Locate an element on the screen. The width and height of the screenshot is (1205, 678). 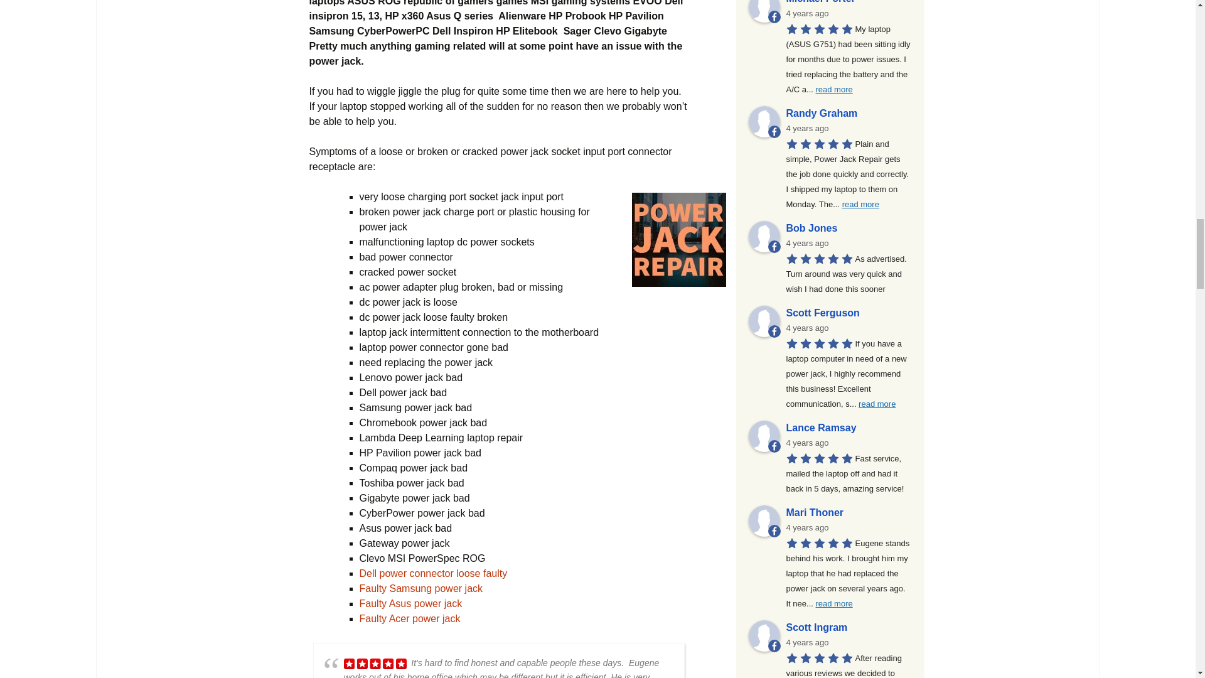
Acer power jack repair replacement fix is located at coordinates (409, 618).